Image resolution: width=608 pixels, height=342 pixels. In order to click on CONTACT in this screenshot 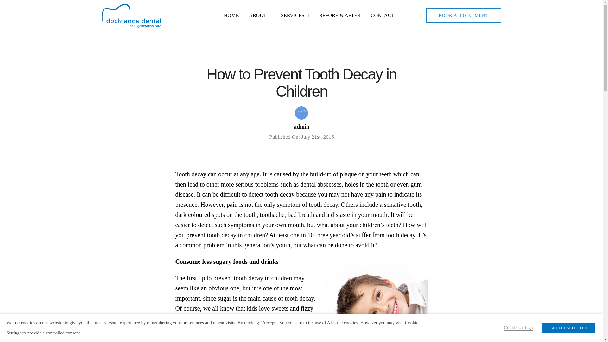, I will do `click(383, 15)`.